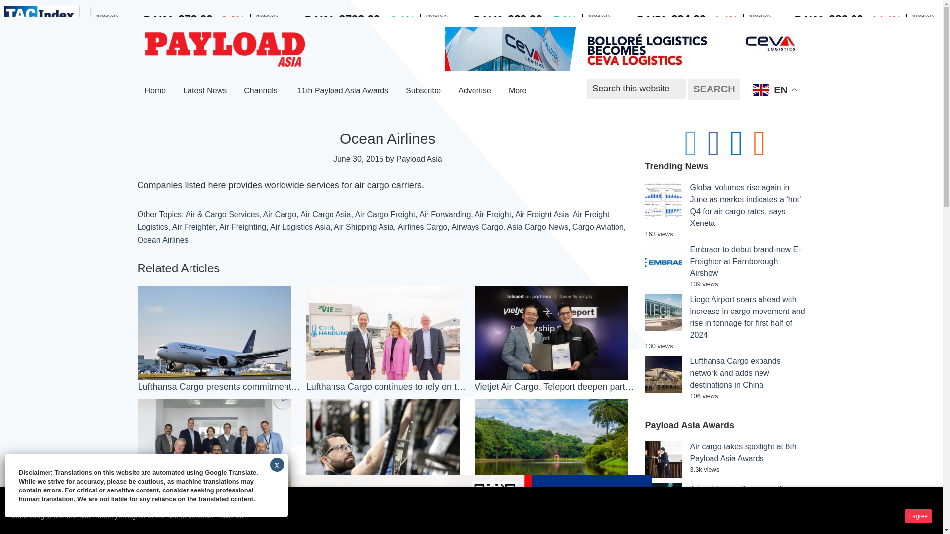 Image resolution: width=950 pixels, height=534 pixels. I want to click on 11th Payload Asia Awards, so click(342, 91).